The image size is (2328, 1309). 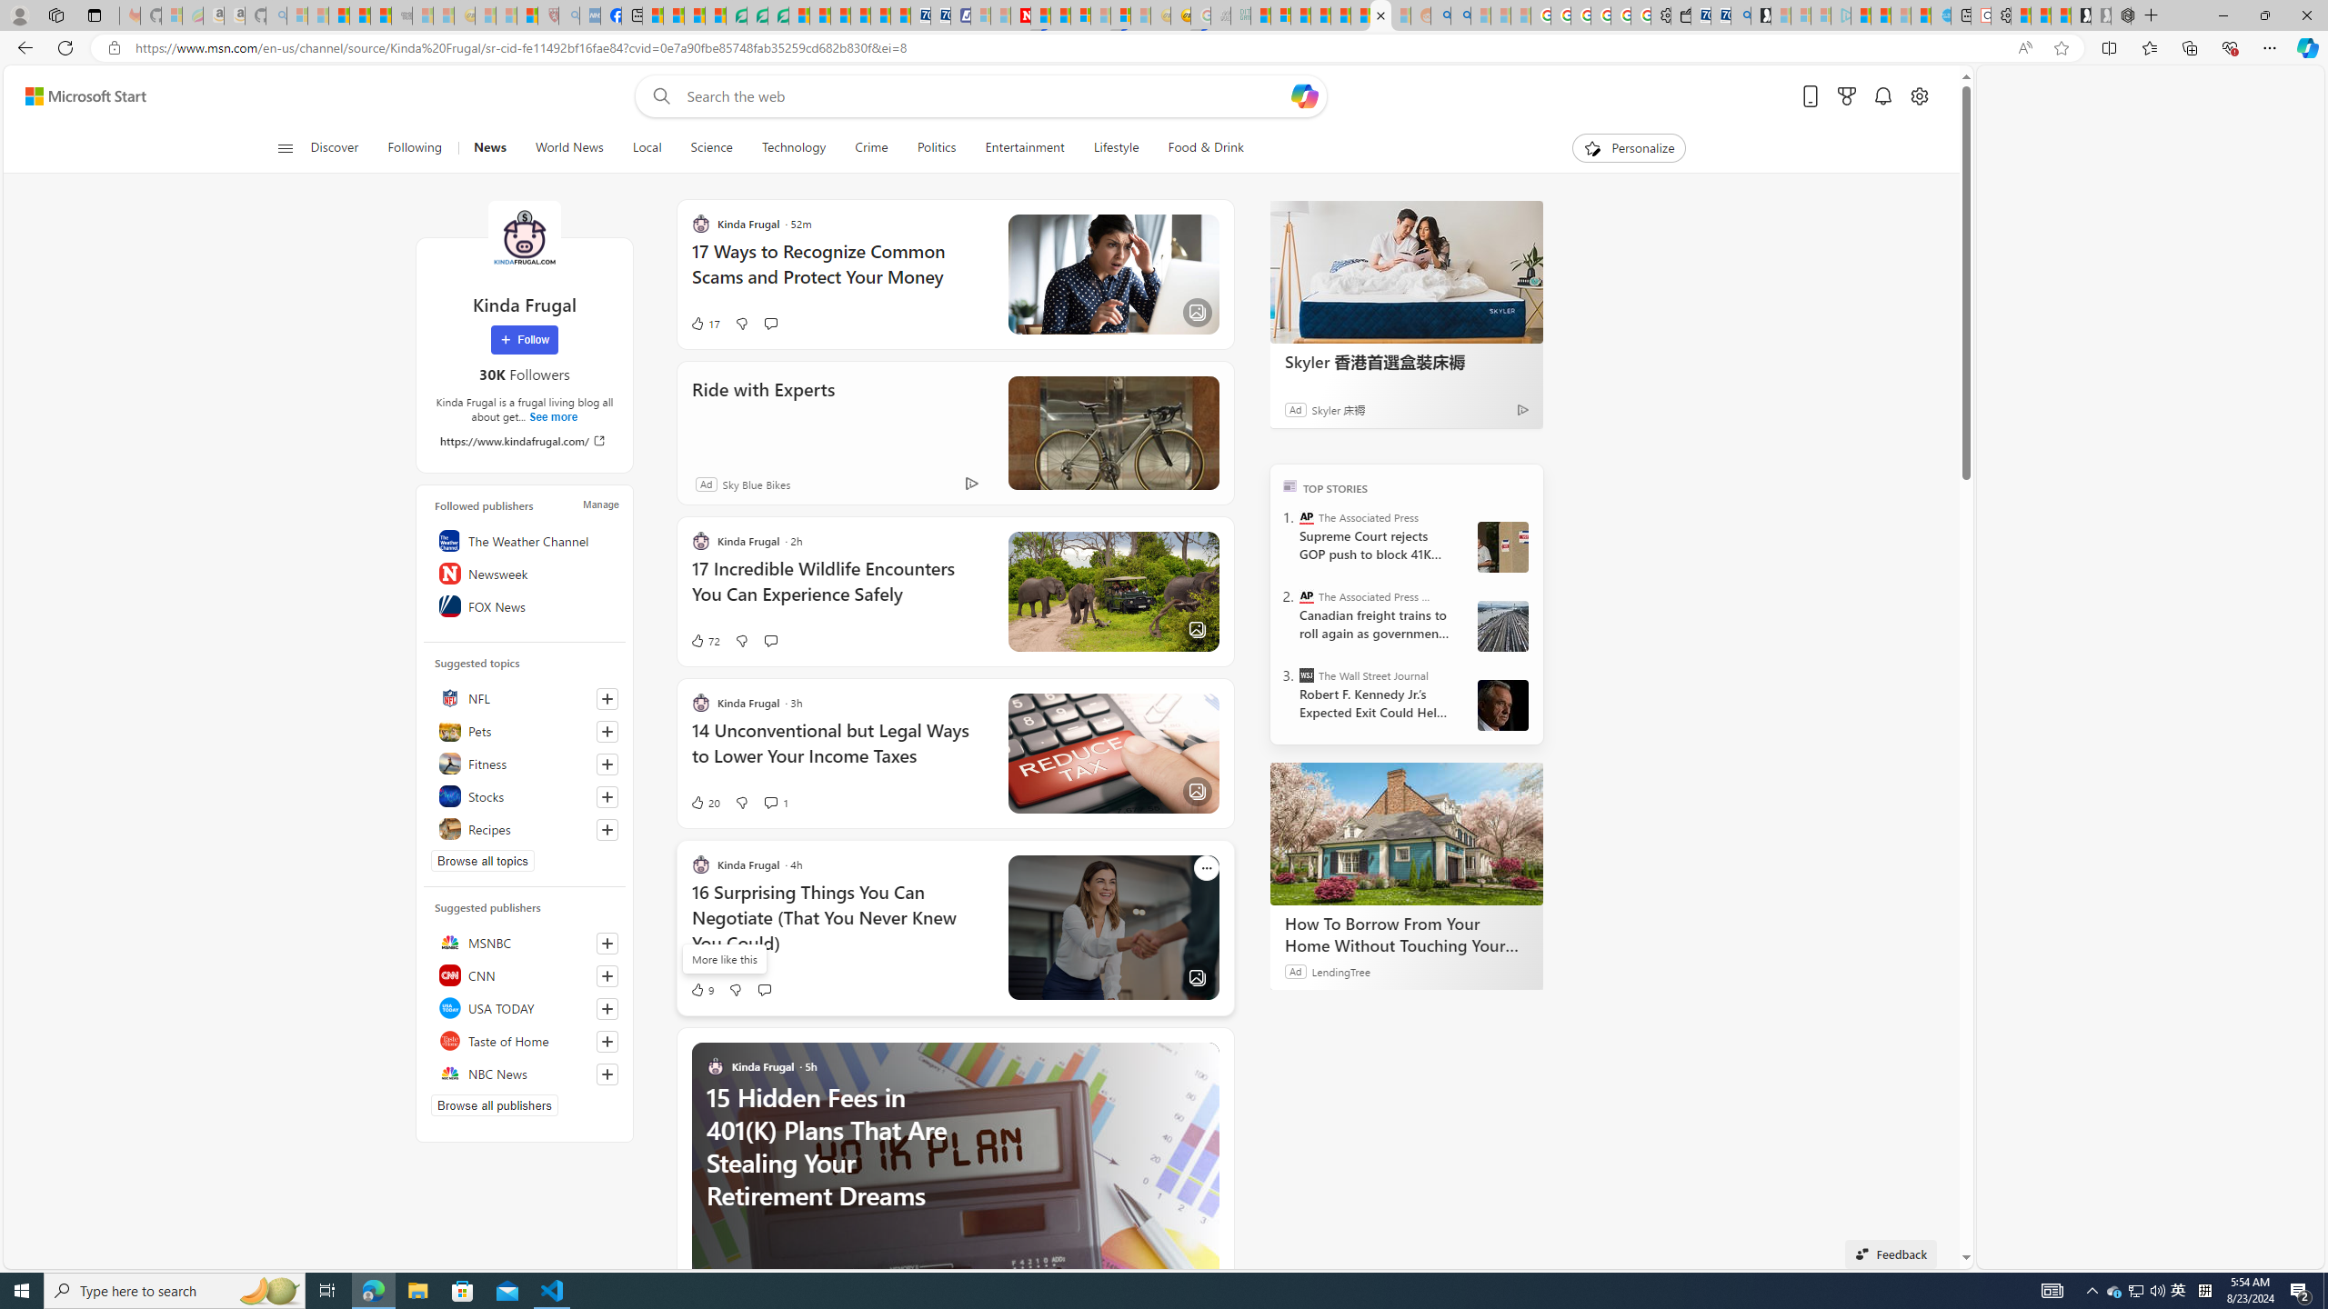 I want to click on Cheap Hotels - Save70.com, so click(x=940, y=15).